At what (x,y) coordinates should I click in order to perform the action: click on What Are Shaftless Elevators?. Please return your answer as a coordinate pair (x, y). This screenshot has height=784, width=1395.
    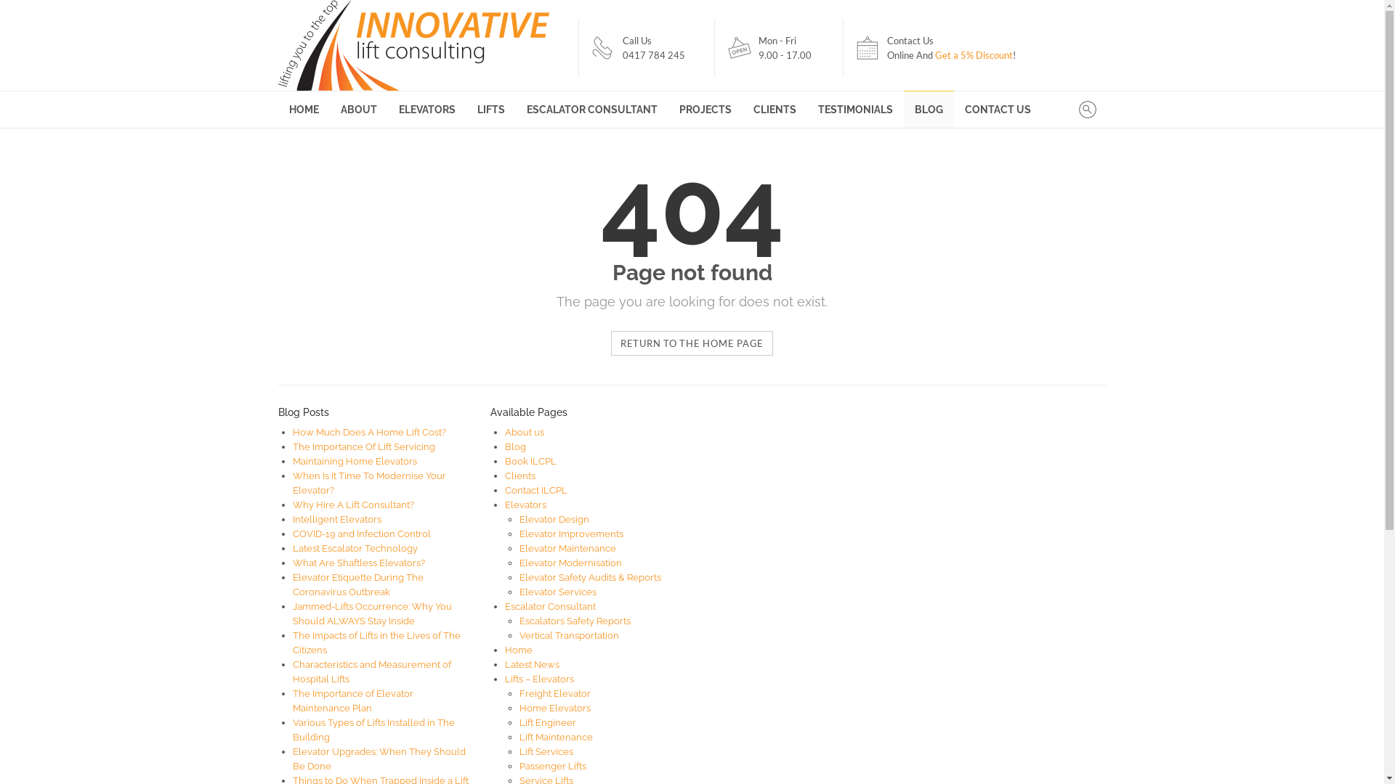
    Looking at the image, I should click on (358, 563).